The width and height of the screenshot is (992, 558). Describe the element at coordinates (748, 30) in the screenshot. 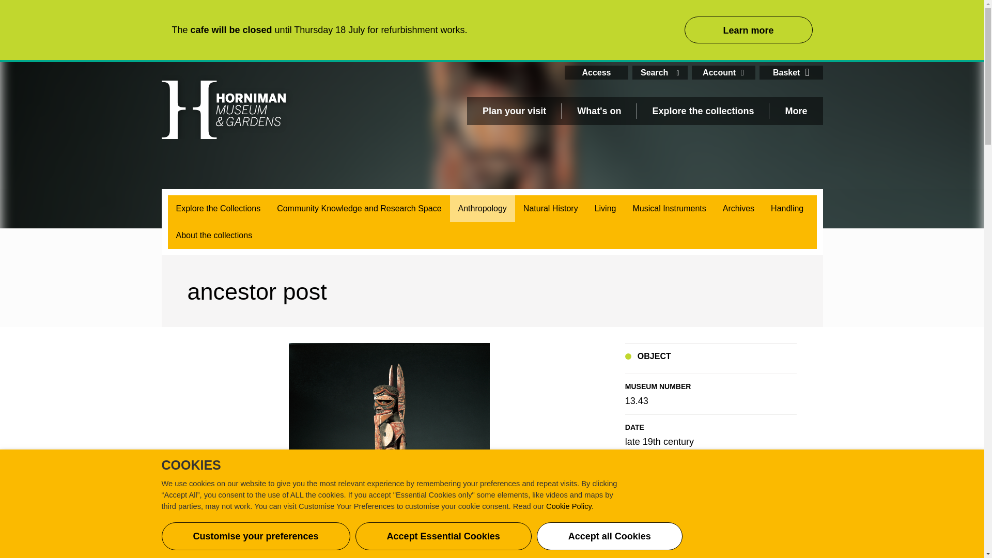

I see `Learn more` at that location.